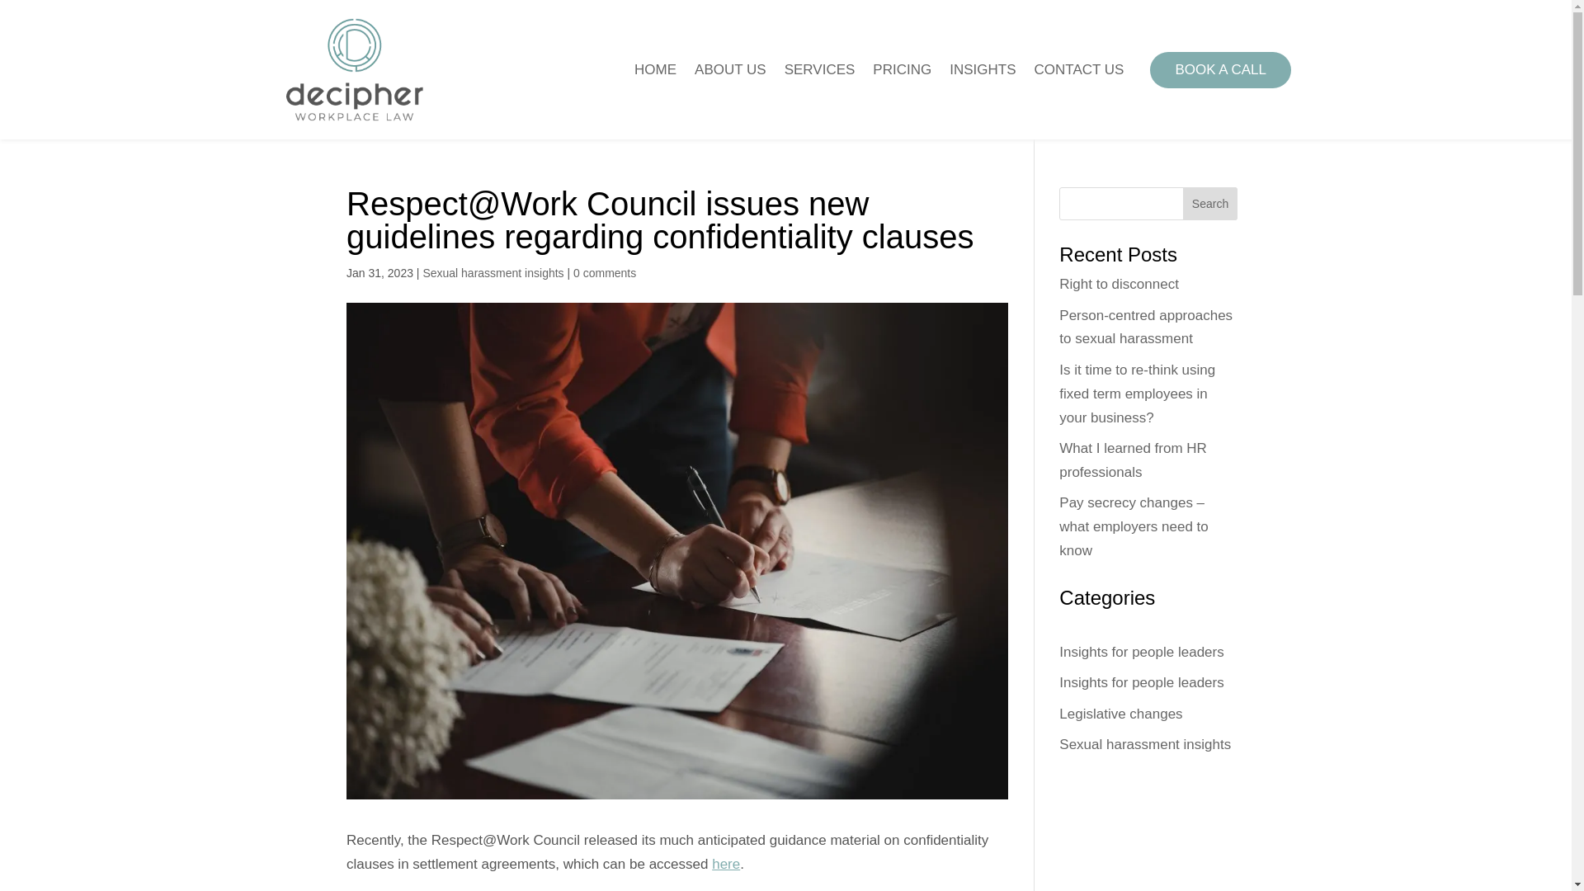 The width and height of the screenshot is (1584, 891). Describe the element at coordinates (1079, 70) in the screenshot. I see `CONTACT US` at that location.